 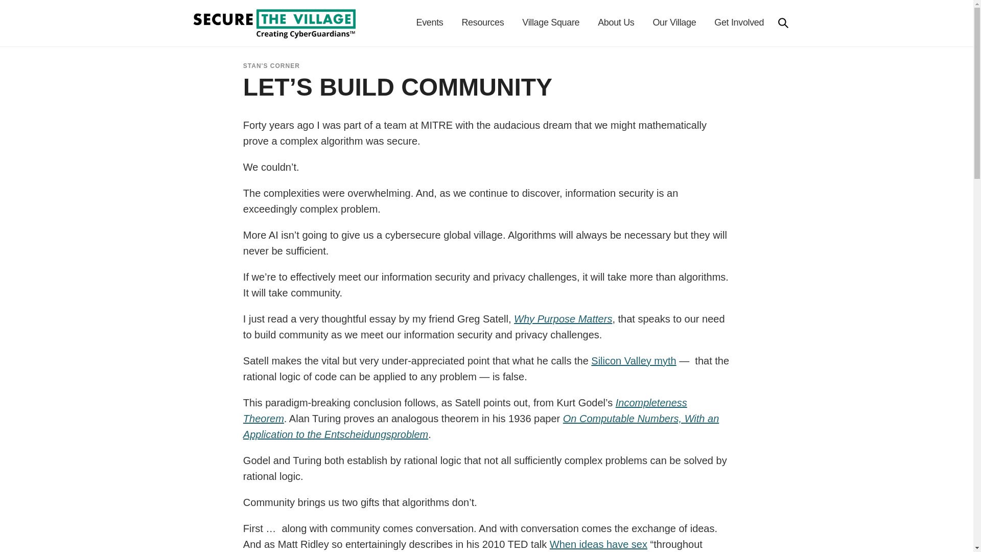 I want to click on Get Involved, so click(x=739, y=22).